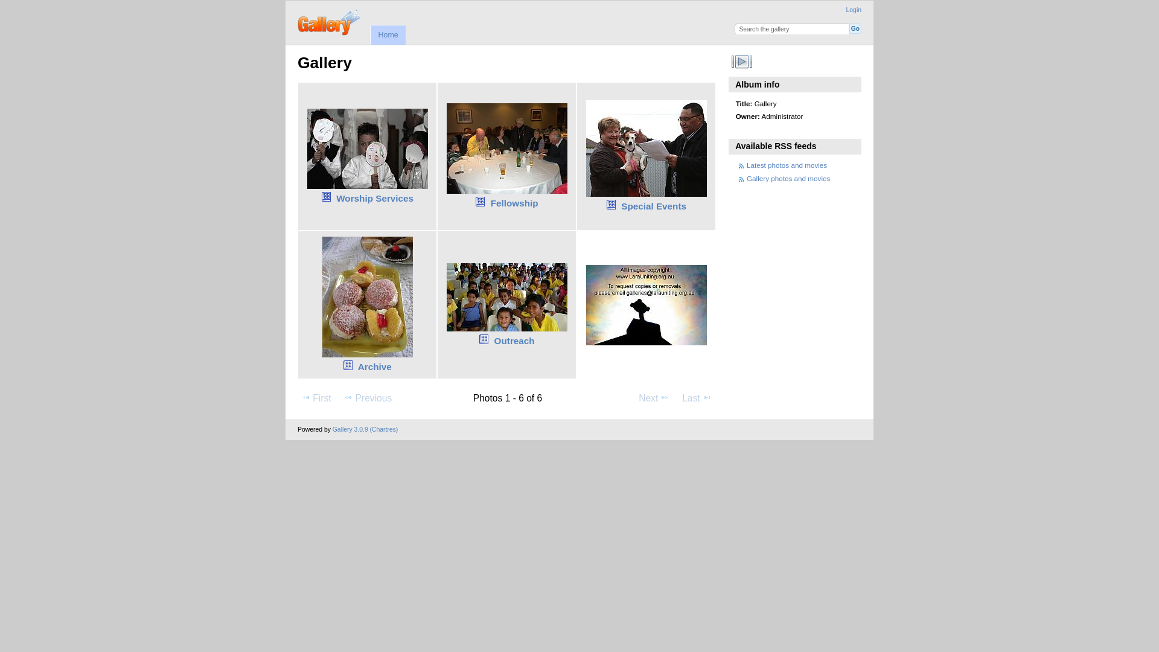  What do you see at coordinates (654, 206) in the screenshot?
I see `Special Events` at bounding box center [654, 206].